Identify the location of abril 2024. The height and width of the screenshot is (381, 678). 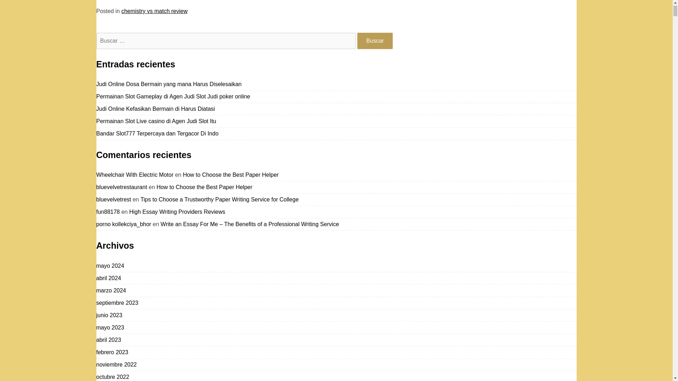
(108, 278).